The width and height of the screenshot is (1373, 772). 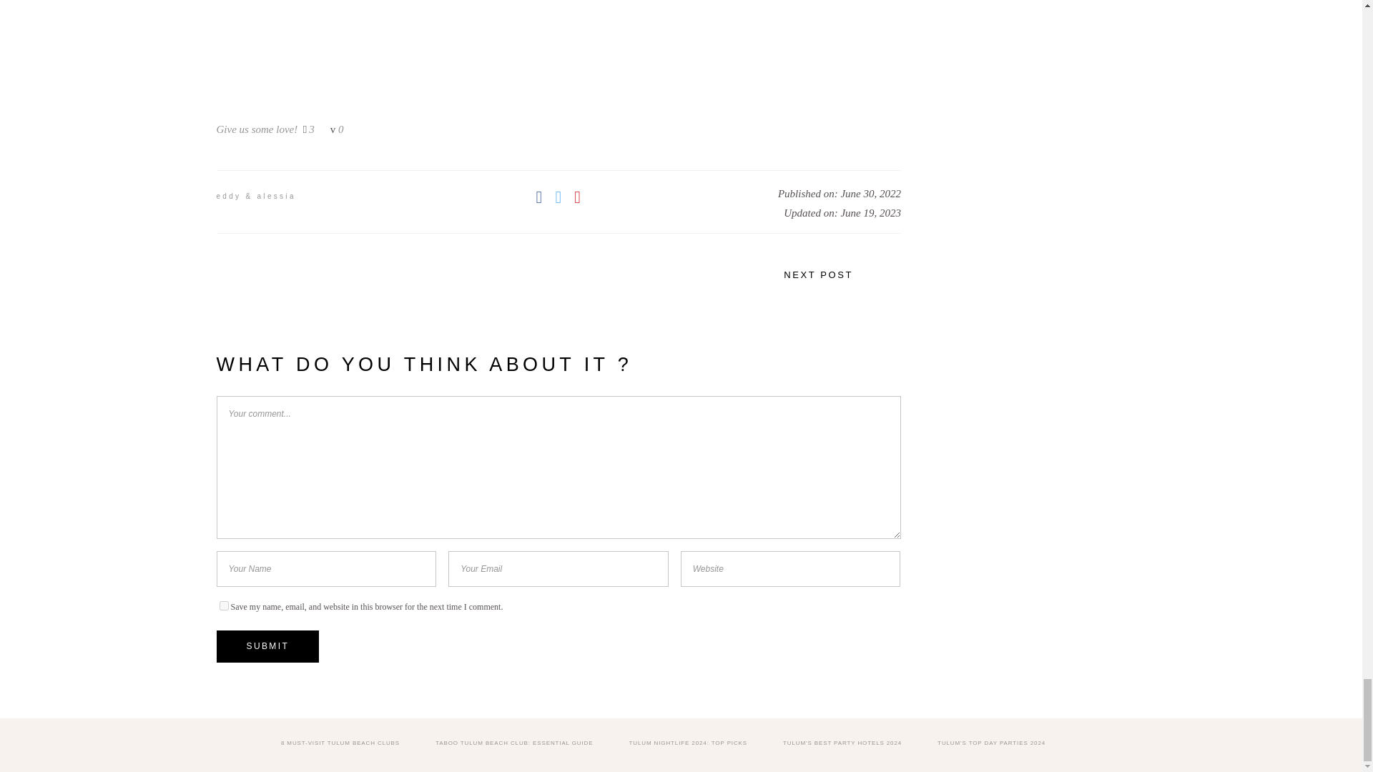 I want to click on best-tulum-beach-clubs-mexico, so click(x=558, y=49).